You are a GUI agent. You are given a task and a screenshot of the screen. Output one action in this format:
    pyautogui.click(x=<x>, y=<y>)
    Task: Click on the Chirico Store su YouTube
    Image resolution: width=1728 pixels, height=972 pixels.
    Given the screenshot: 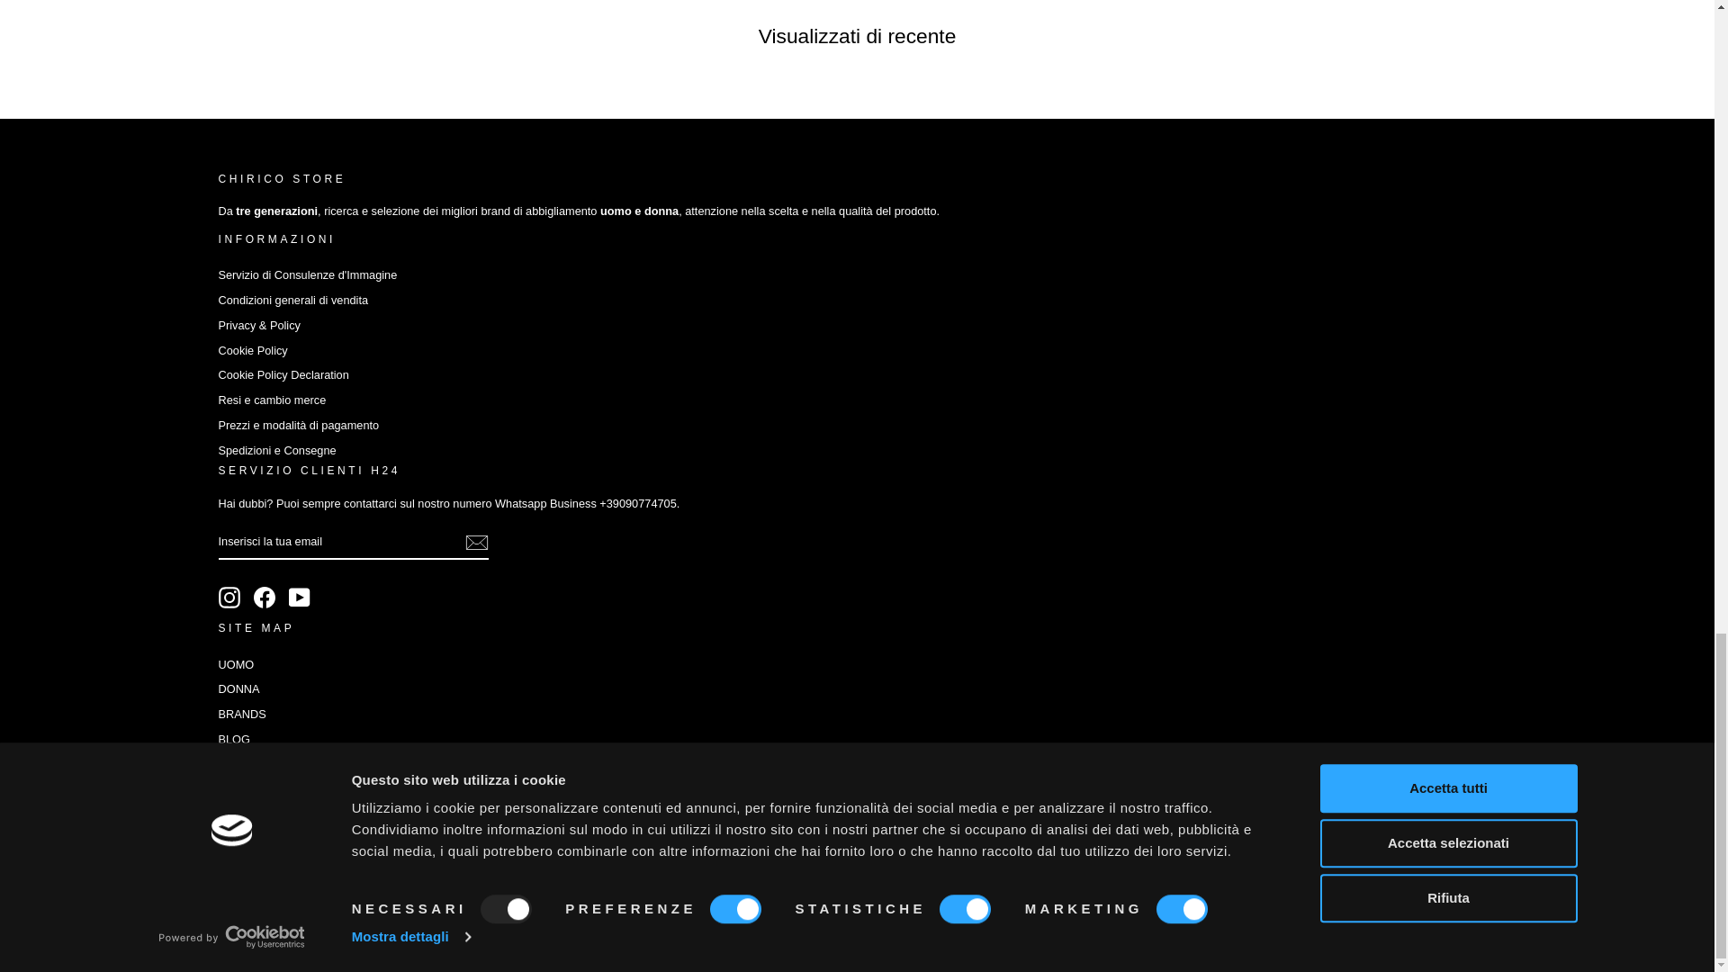 What is the action you would take?
    pyautogui.click(x=299, y=598)
    